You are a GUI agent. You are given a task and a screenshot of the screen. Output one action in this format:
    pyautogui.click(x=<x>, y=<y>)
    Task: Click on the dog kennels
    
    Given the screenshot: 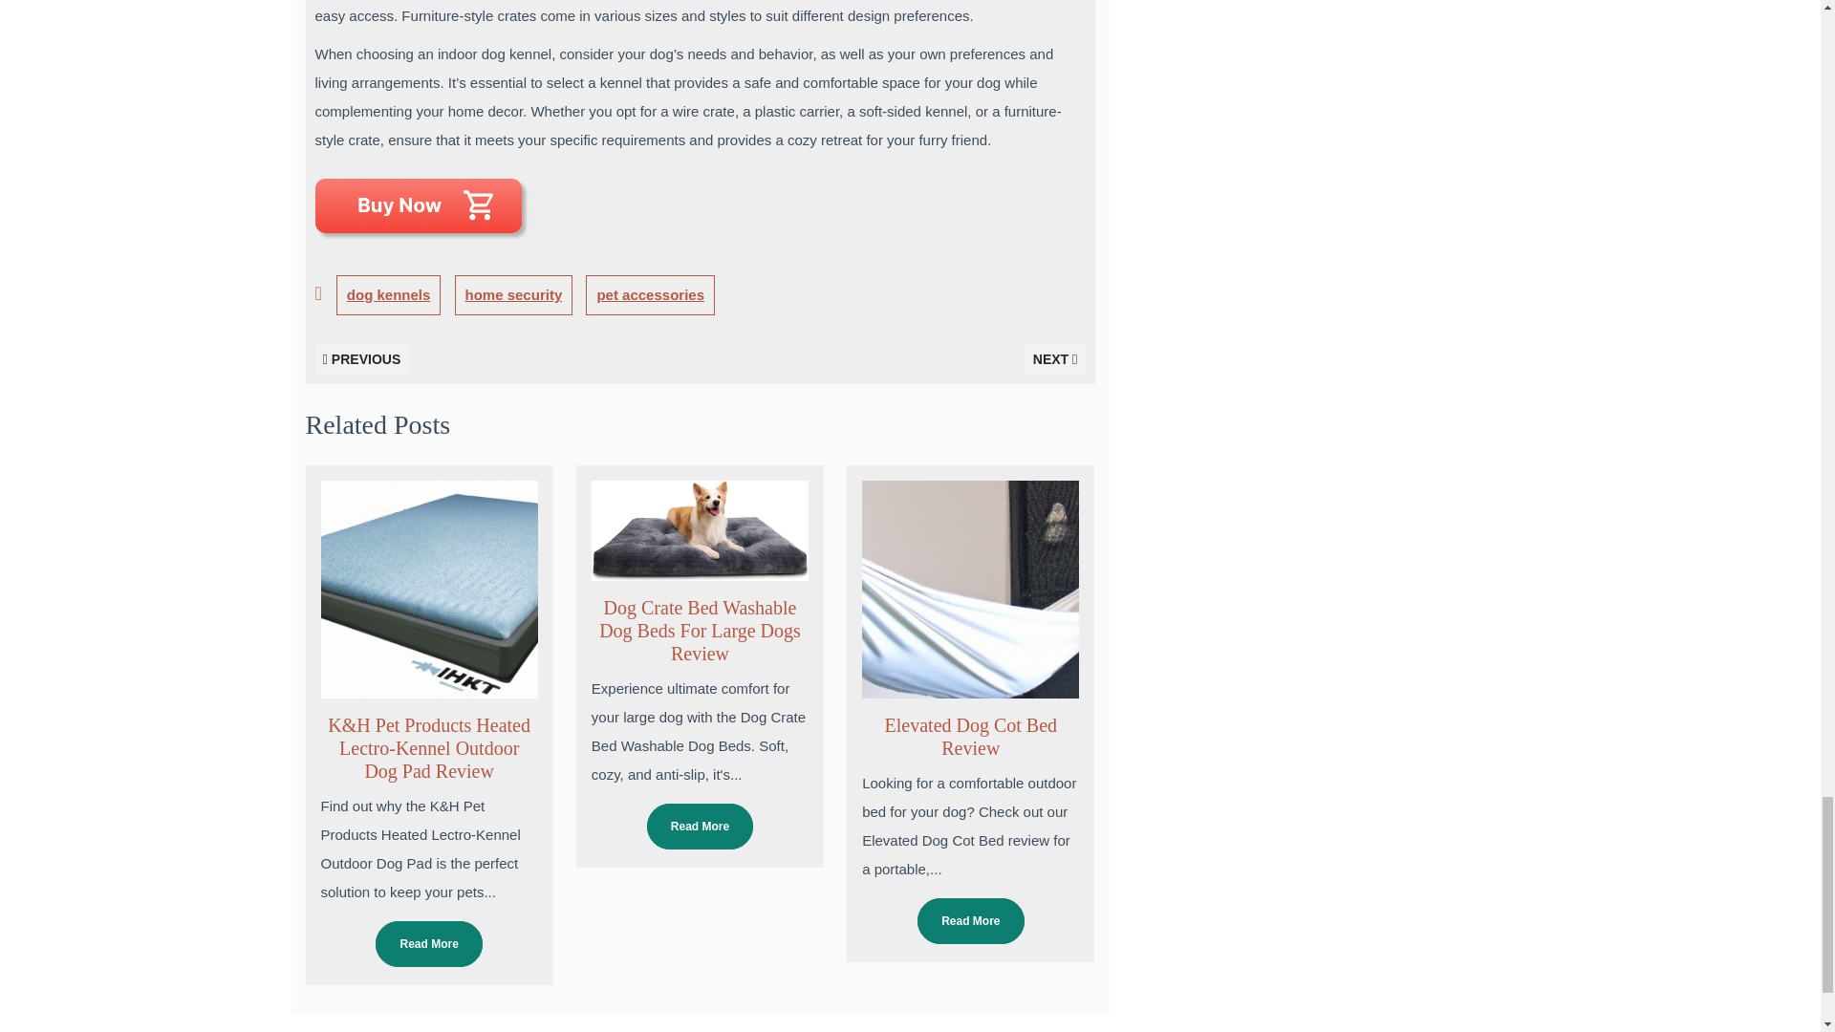 What is the action you would take?
    pyautogui.click(x=388, y=295)
    